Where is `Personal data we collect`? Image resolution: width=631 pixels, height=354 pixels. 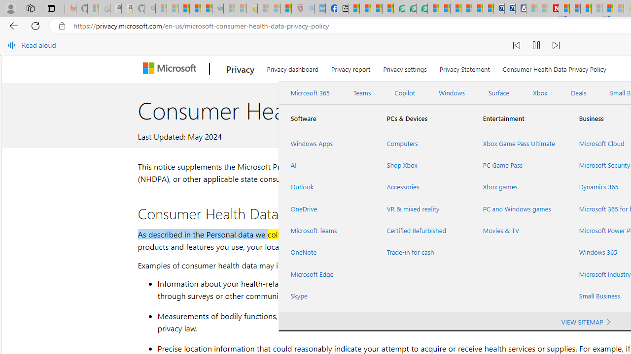 Personal data we collect is located at coordinates (248, 234).